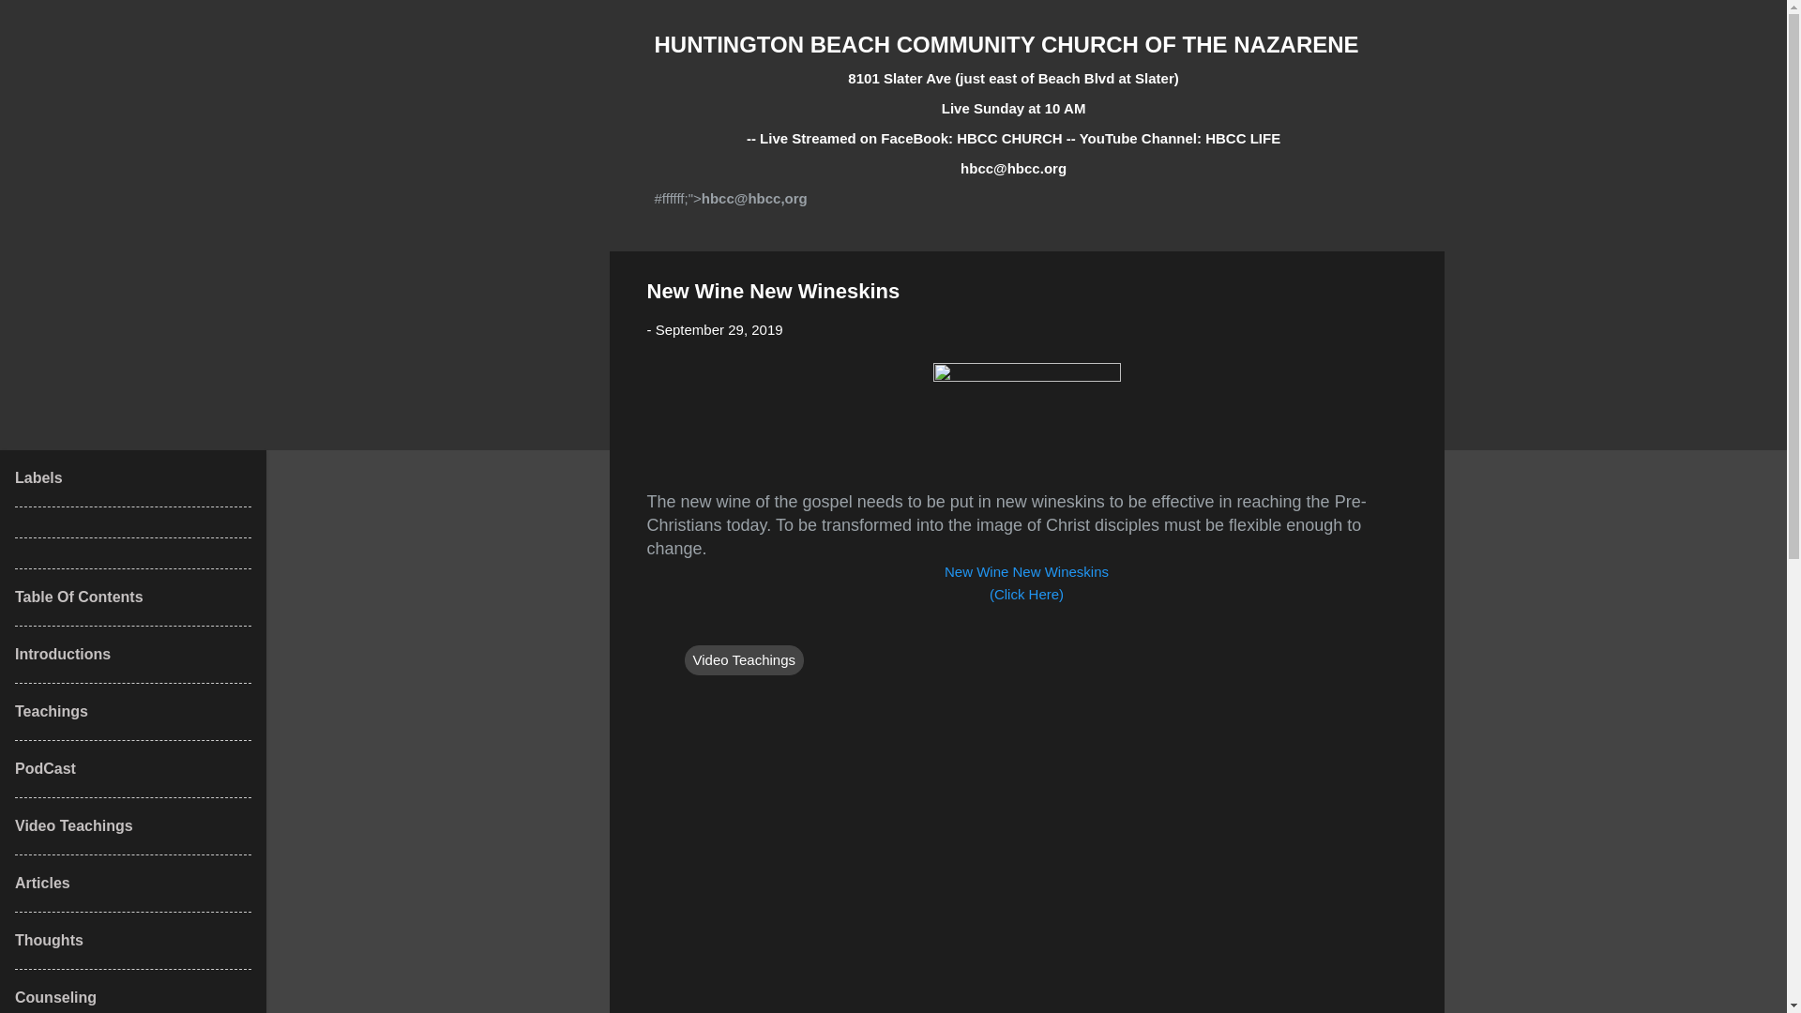 The height and width of the screenshot is (1013, 1801). Describe the element at coordinates (37, 23) in the screenshot. I see `Search` at that location.